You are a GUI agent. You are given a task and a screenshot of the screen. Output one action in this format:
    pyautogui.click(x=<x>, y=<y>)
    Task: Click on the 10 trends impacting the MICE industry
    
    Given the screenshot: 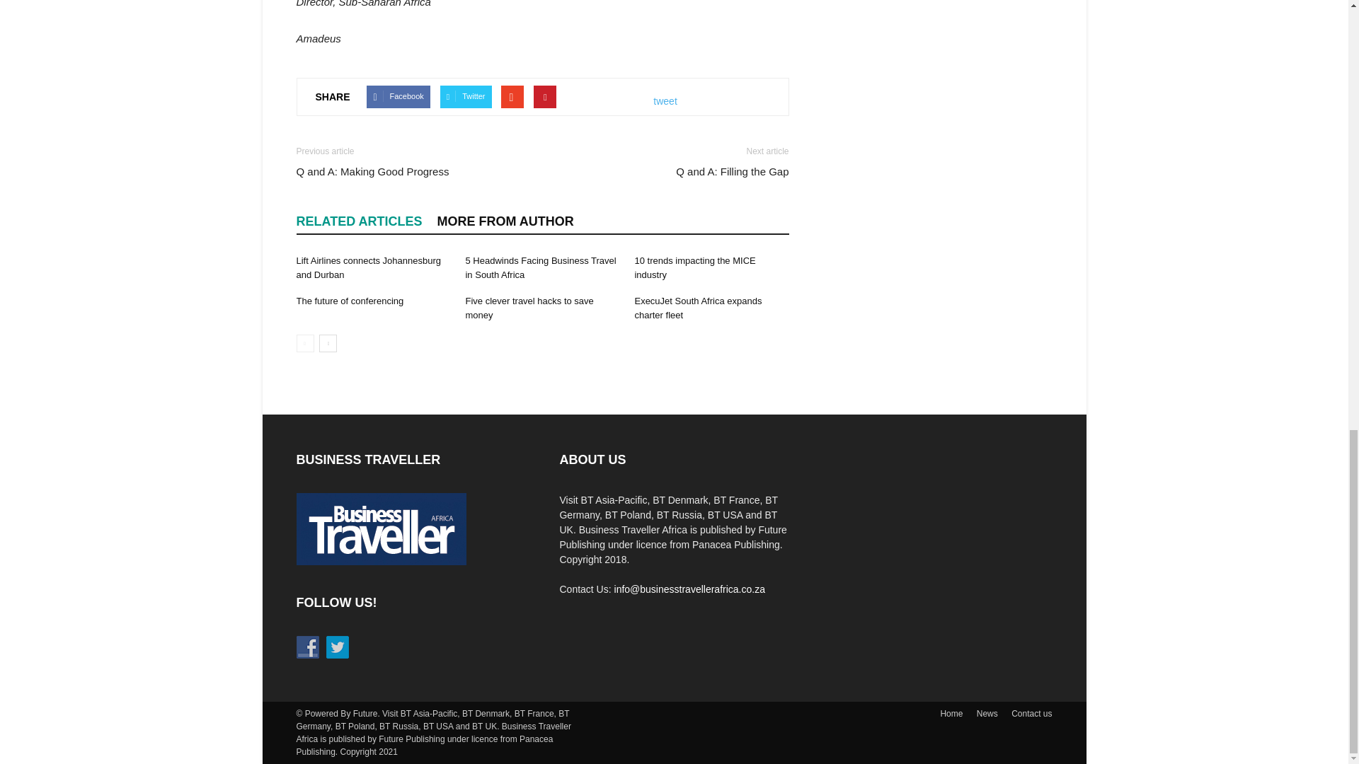 What is the action you would take?
    pyautogui.click(x=695, y=267)
    